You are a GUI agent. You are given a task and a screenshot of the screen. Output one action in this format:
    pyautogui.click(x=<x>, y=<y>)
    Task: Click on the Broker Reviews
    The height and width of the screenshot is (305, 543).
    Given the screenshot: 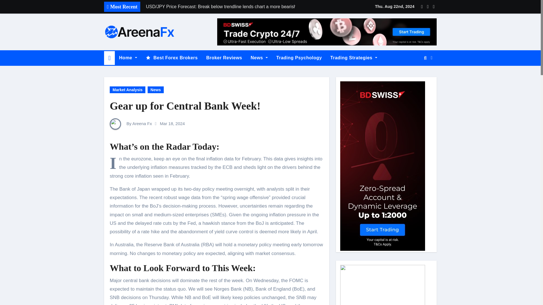 What is the action you would take?
    pyautogui.click(x=224, y=58)
    